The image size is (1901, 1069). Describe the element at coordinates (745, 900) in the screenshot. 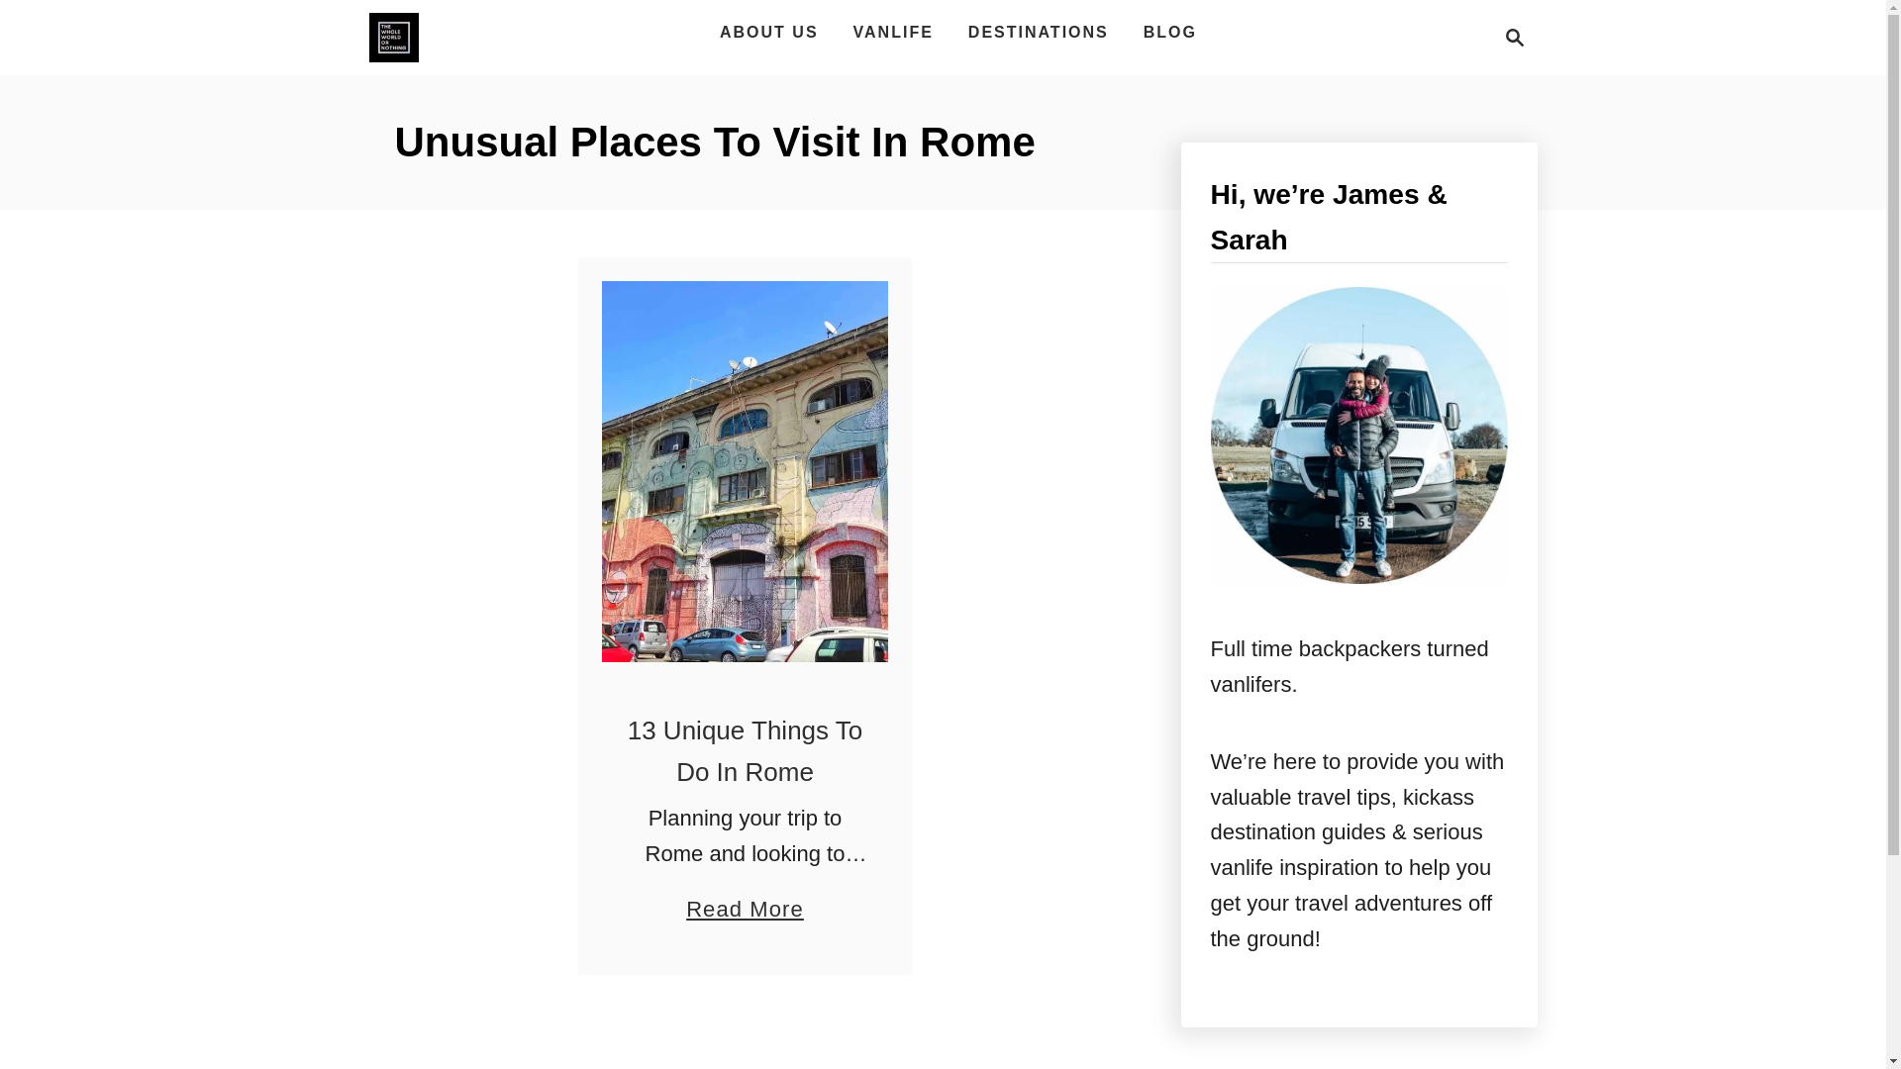

I see `13 Unique Things To Do In Rome` at that location.